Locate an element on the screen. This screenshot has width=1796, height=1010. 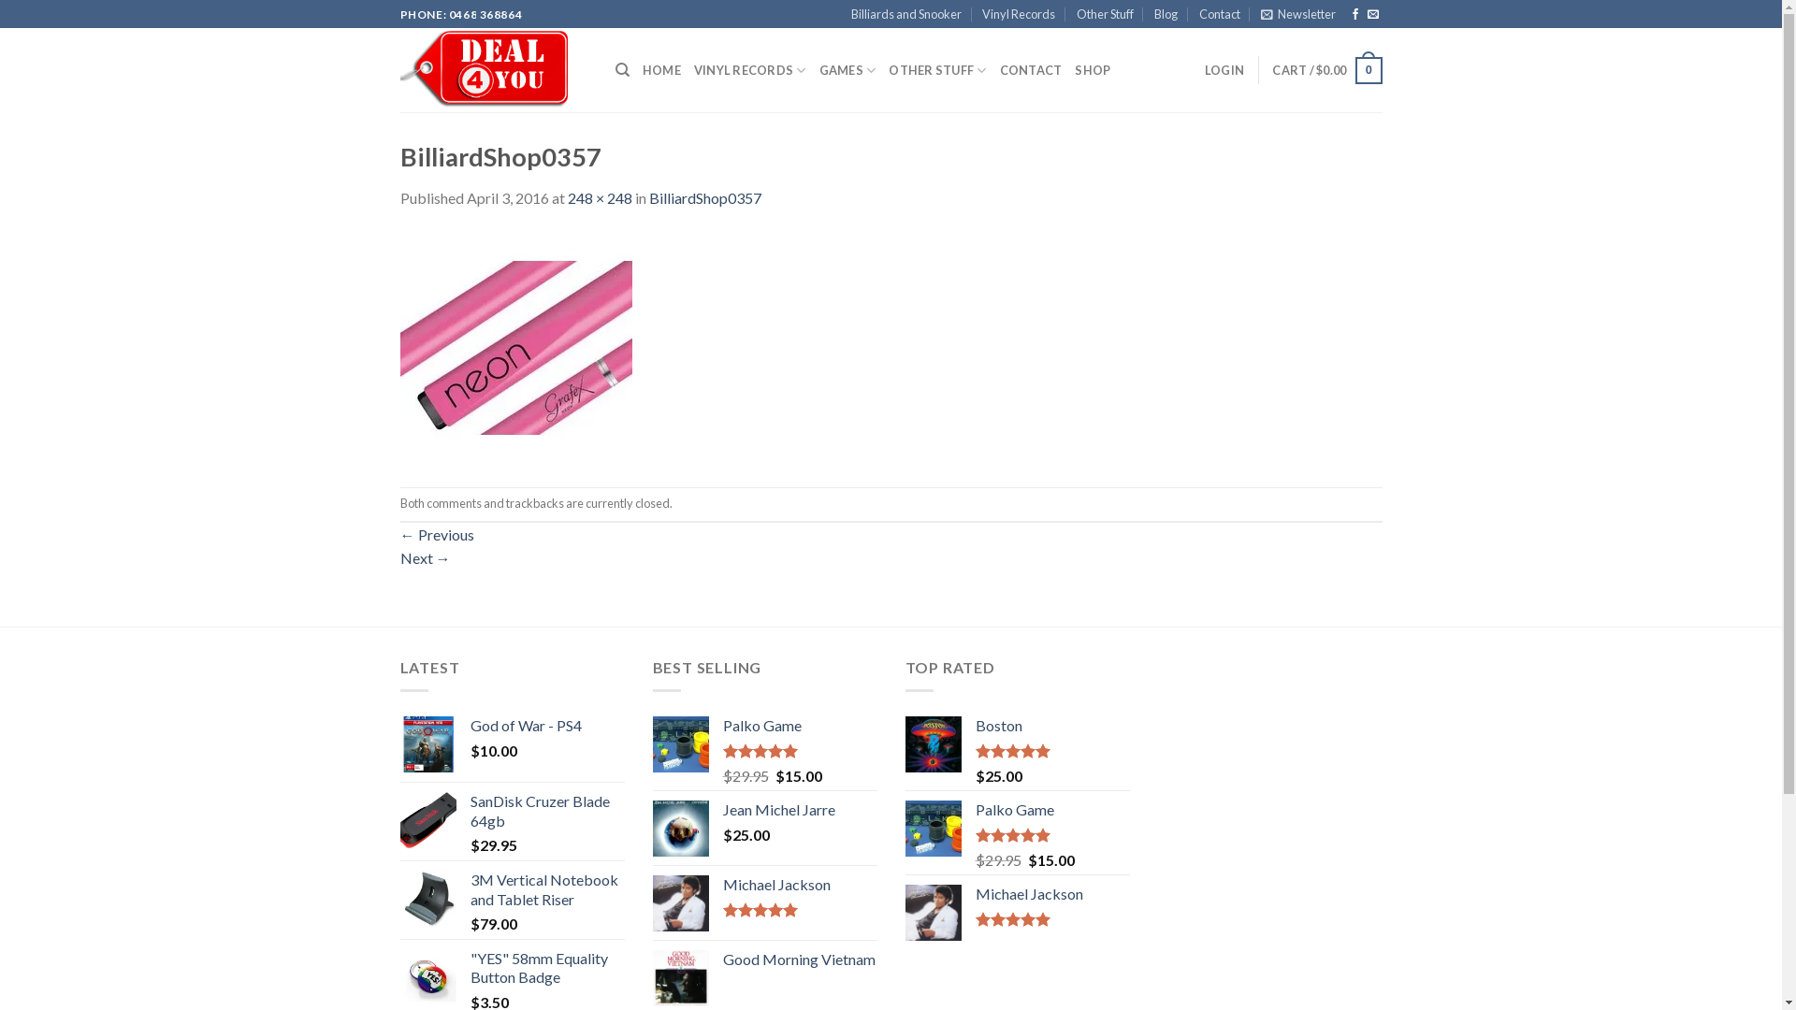
BilliardShop0357 is located at coordinates (516, 346).